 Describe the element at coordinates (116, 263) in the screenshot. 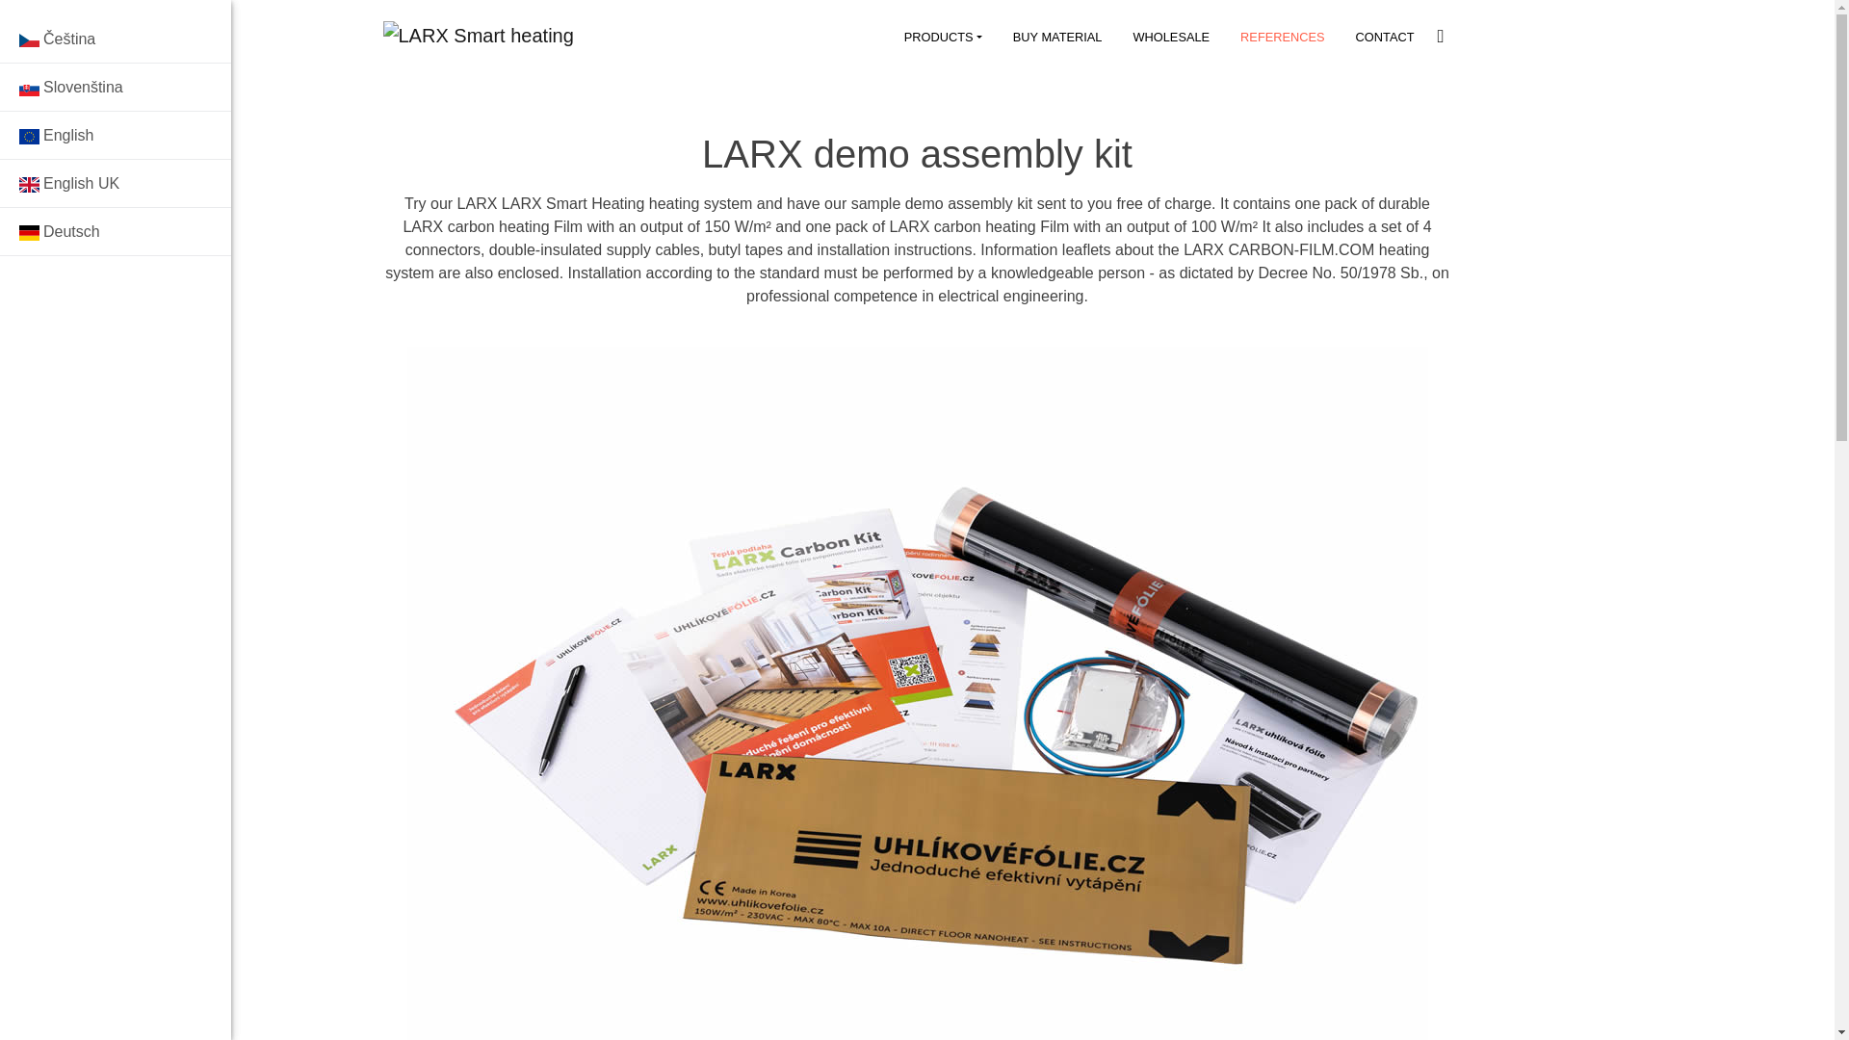

I see `For property developers` at that location.